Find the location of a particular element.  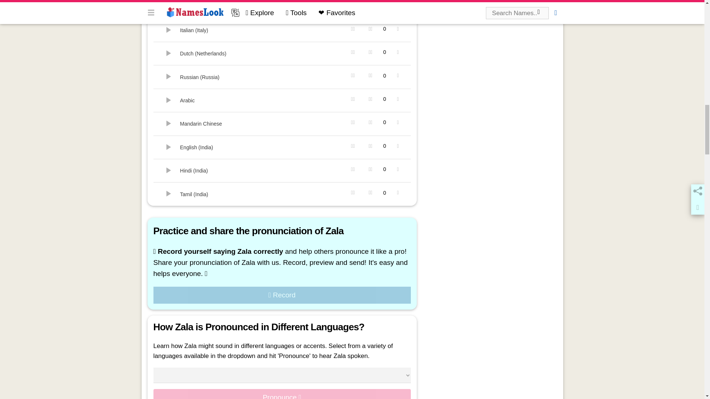

Arabic is located at coordinates (169, 100).